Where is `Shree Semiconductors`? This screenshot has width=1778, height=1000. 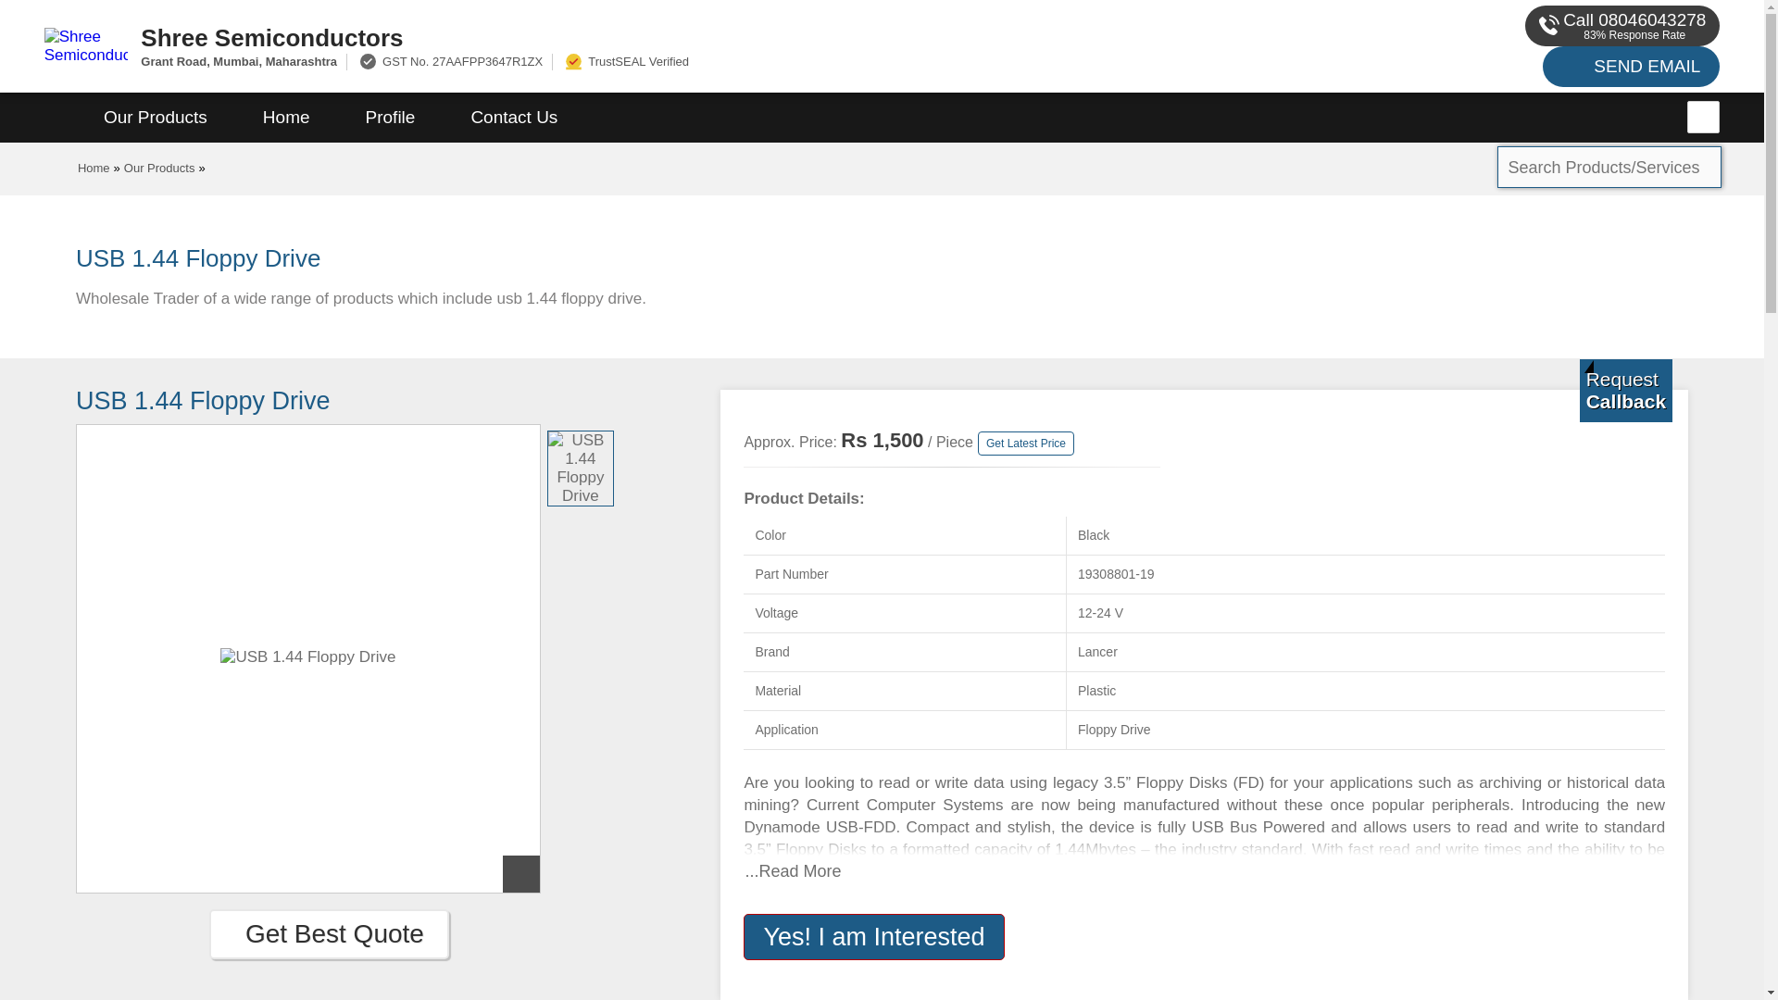 Shree Semiconductors is located at coordinates (674, 37).